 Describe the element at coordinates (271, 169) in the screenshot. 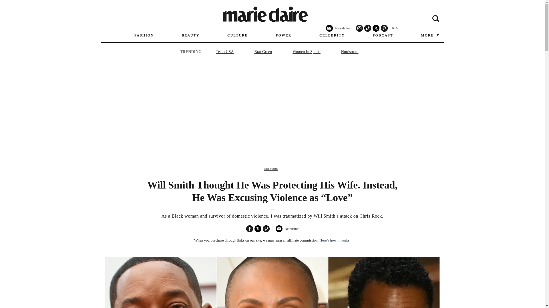

I see `CULTURE` at that location.